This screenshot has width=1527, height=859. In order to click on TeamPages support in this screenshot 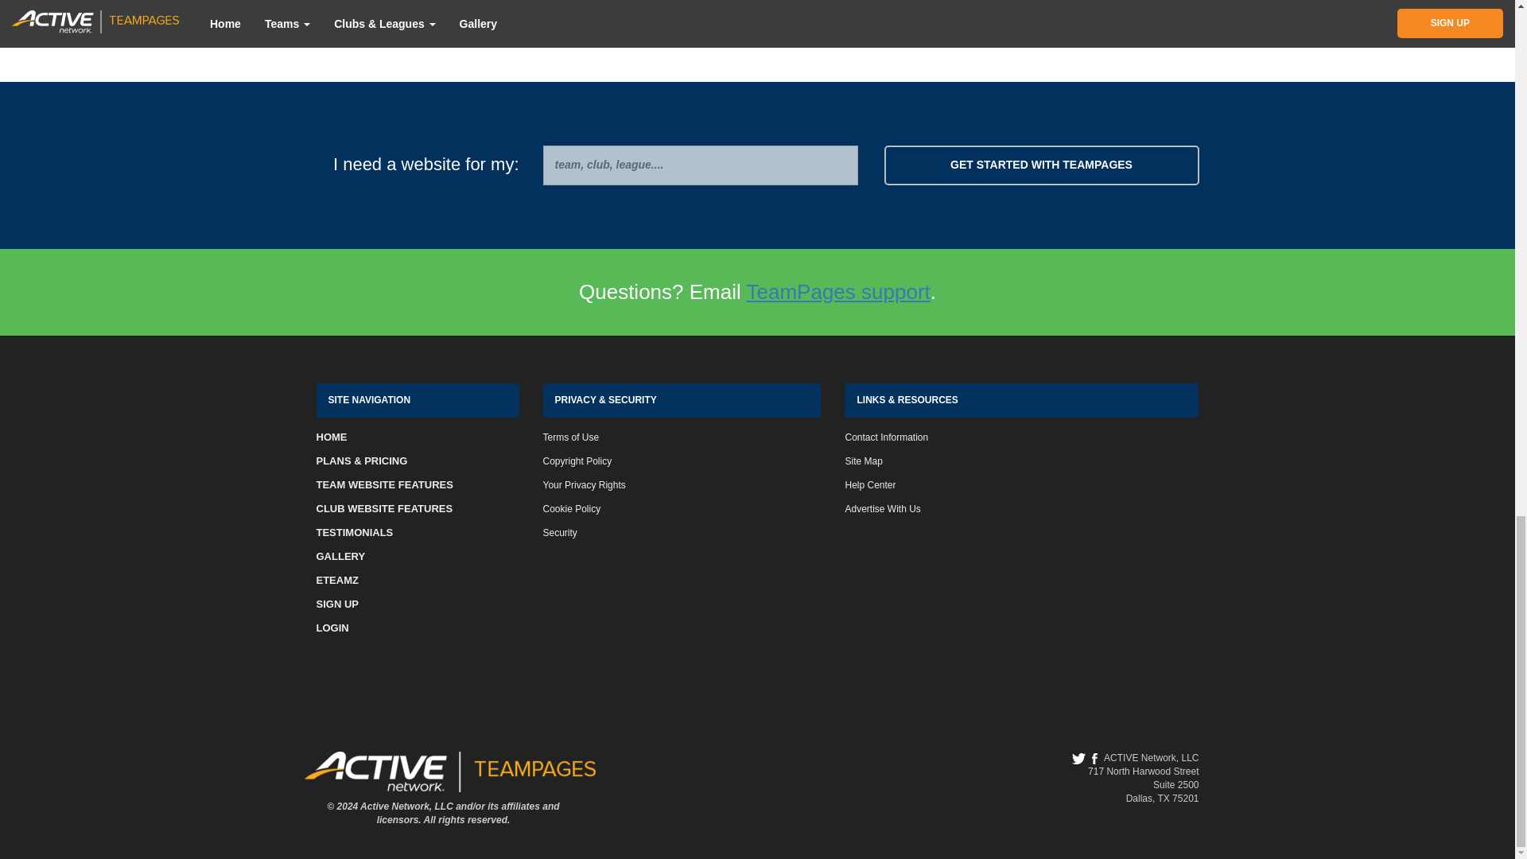, I will do `click(838, 292)`.